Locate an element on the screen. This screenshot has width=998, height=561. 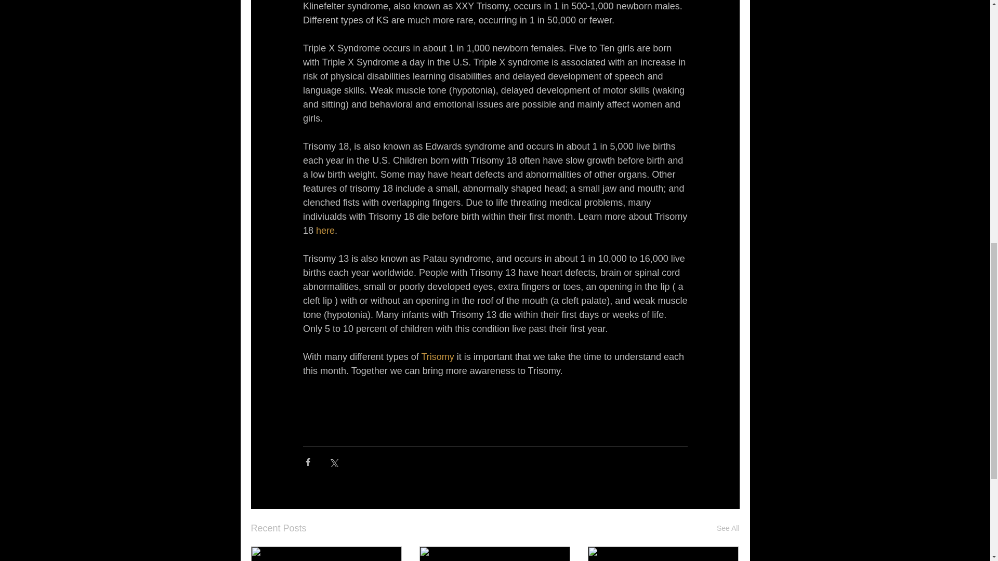
here is located at coordinates (325, 231).